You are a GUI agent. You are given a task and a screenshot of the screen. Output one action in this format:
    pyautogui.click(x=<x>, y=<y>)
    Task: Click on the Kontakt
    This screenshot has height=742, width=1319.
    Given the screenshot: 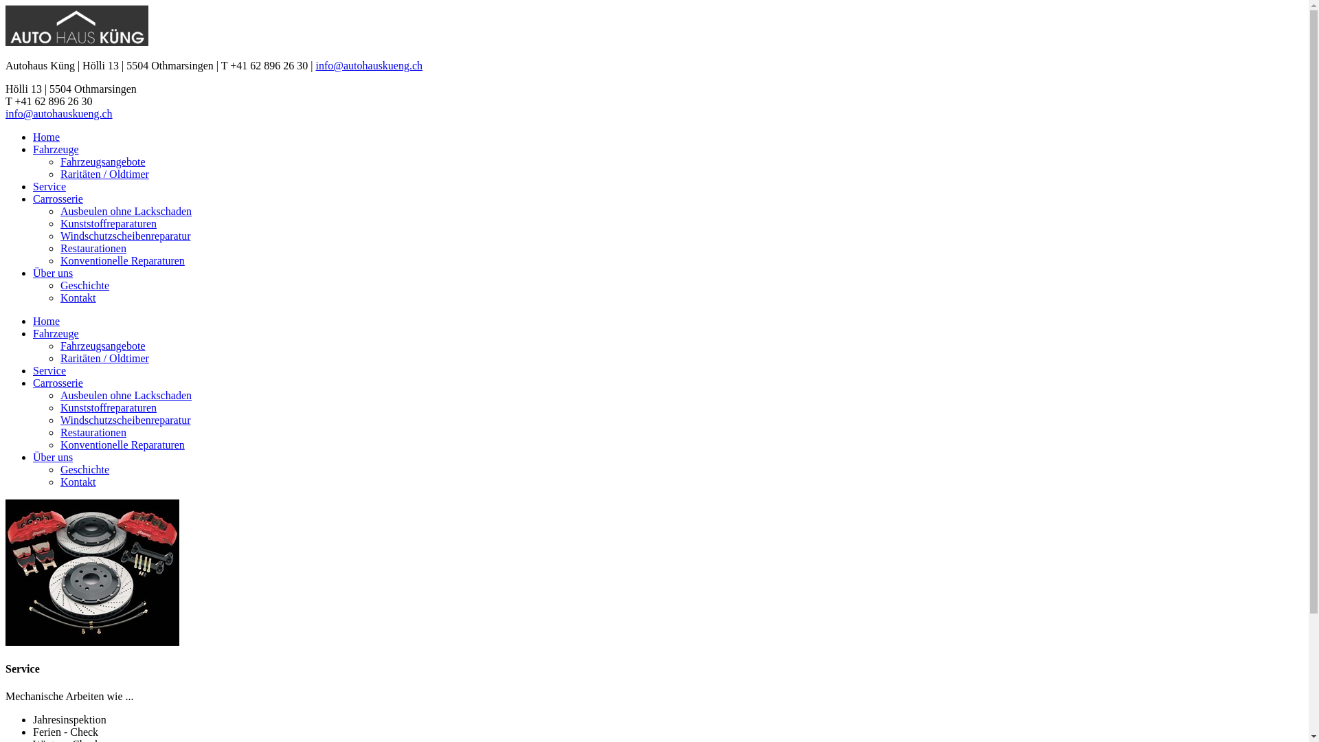 What is the action you would take?
    pyautogui.click(x=78, y=482)
    